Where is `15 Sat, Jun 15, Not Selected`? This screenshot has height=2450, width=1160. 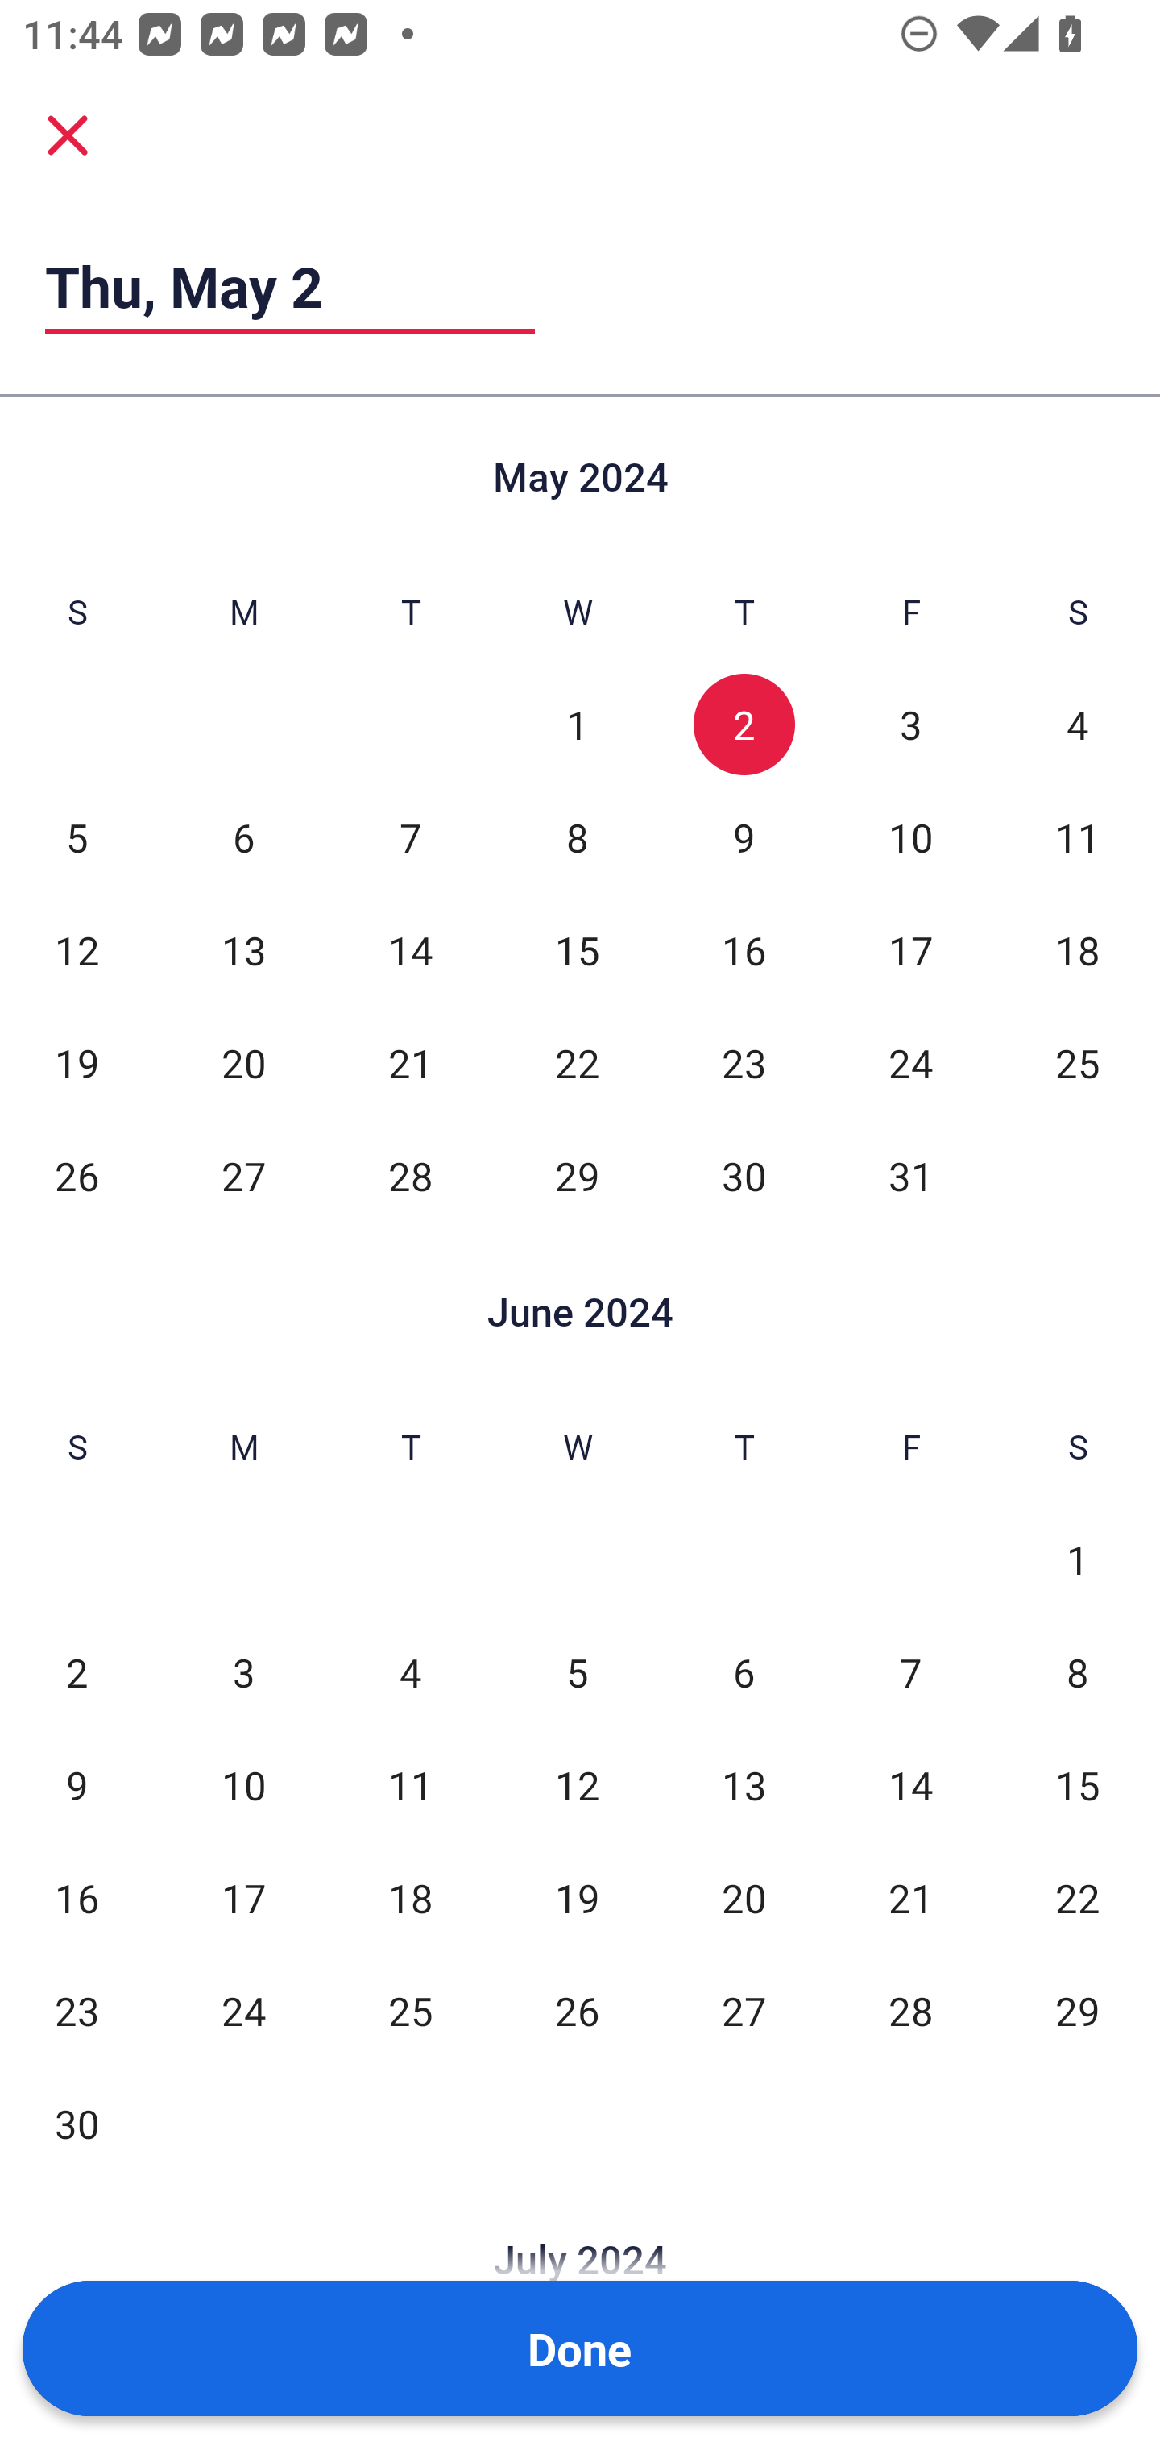
15 Sat, Jun 15, Not Selected is located at coordinates (1078, 1786).